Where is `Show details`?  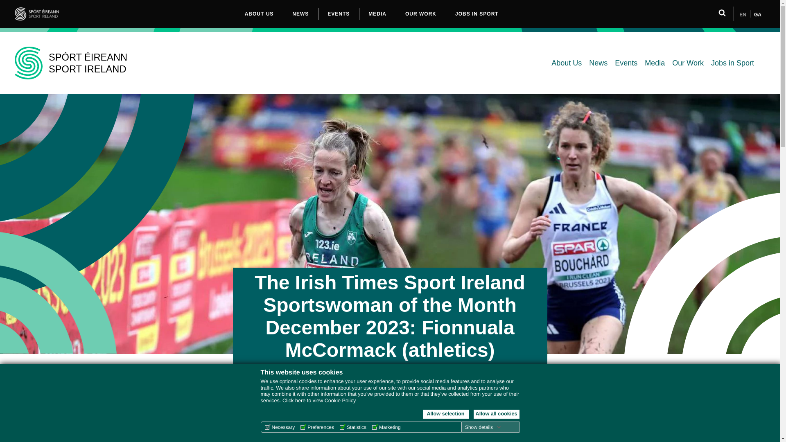
Show details is located at coordinates (483, 427).